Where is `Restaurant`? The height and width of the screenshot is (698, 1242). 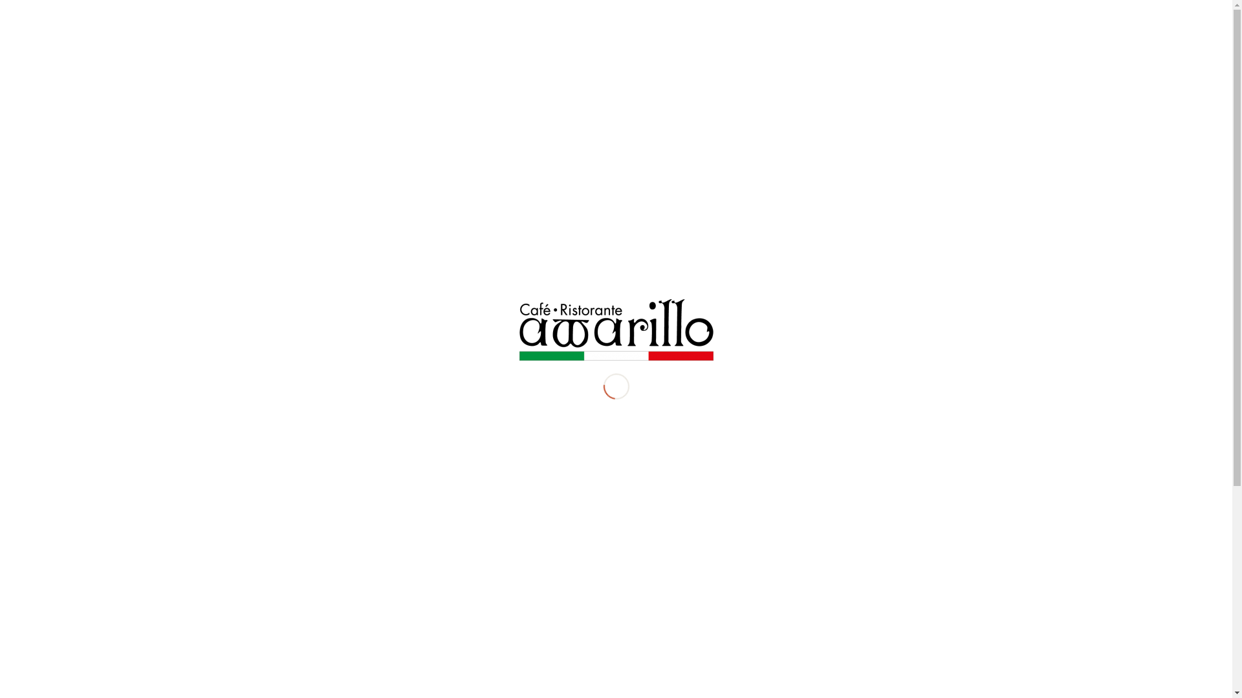
Restaurant is located at coordinates (739, 52).